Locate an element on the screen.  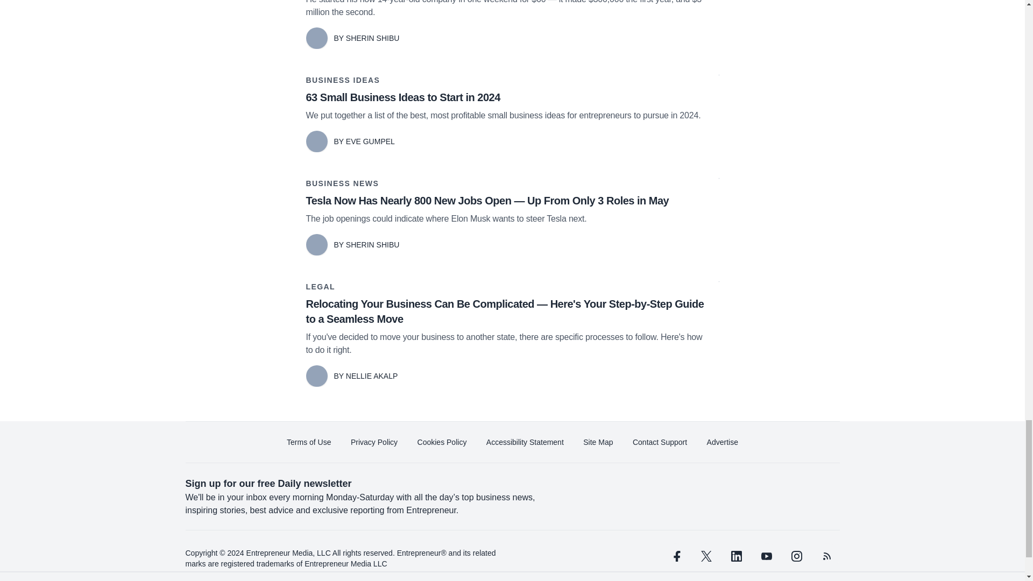
youtube is located at coordinates (766, 556).